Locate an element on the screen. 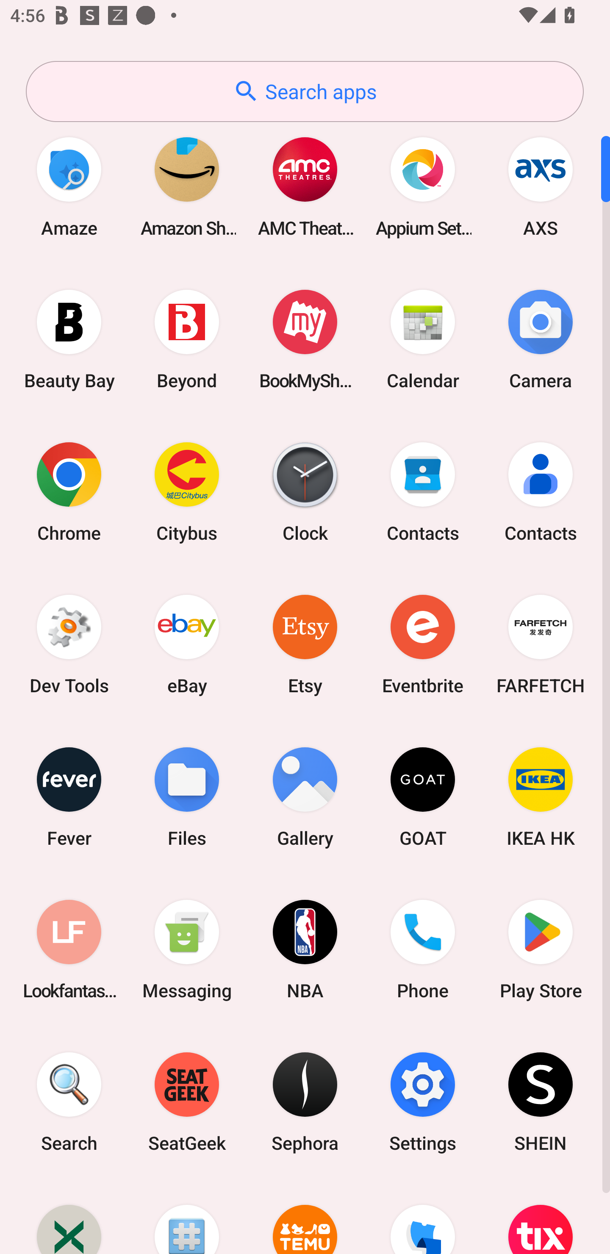 This screenshot has height=1254, width=610. BookMyShow is located at coordinates (305, 339).